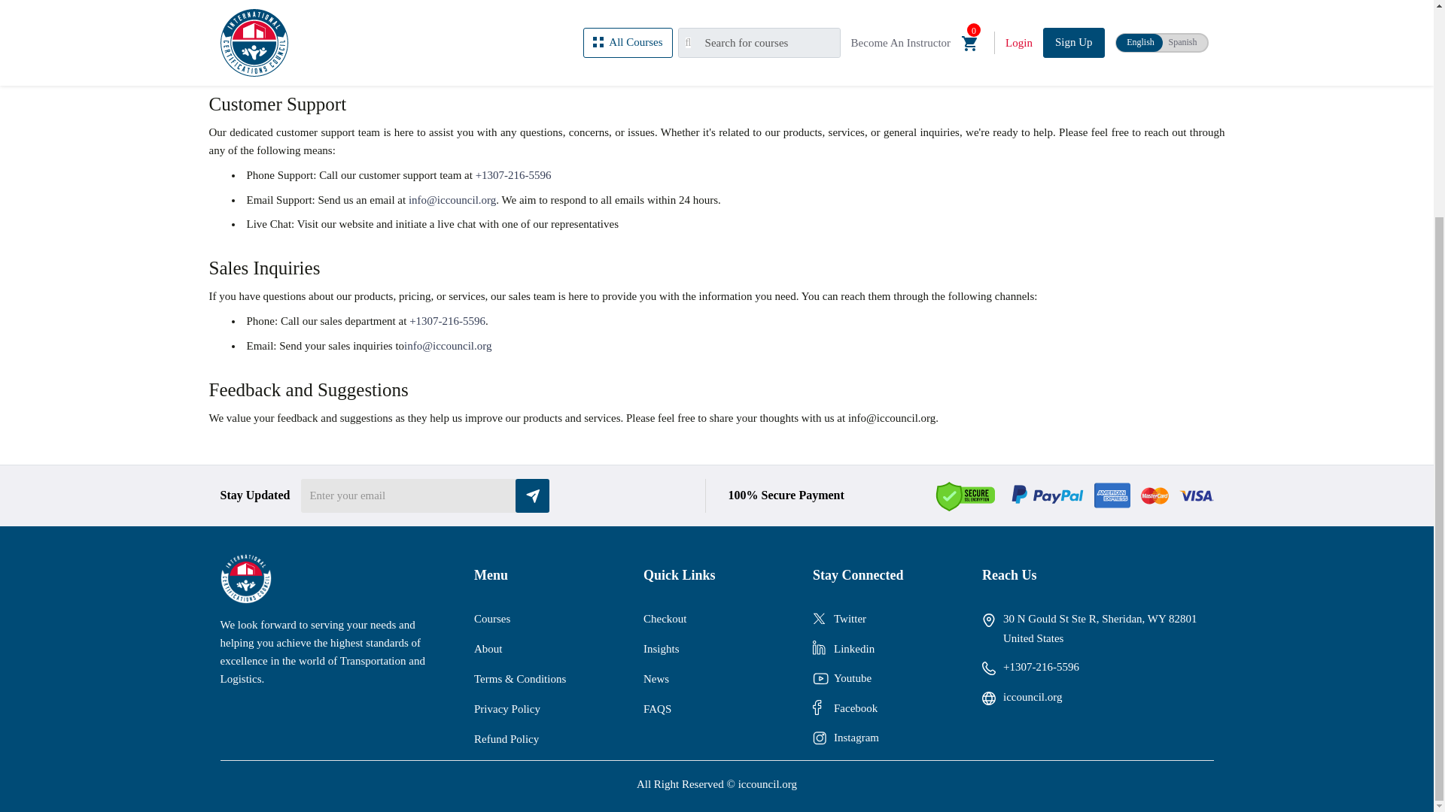 The width and height of the screenshot is (1445, 812). What do you see at coordinates (665, 619) in the screenshot?
I see `Checkout` at bounding box center [665, 619].